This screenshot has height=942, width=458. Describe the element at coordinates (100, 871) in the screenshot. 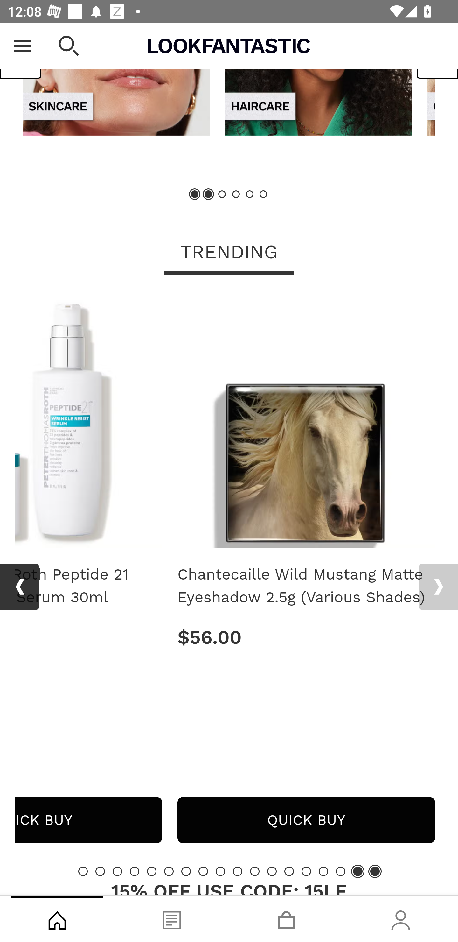

I see `Slide 2` at that location.